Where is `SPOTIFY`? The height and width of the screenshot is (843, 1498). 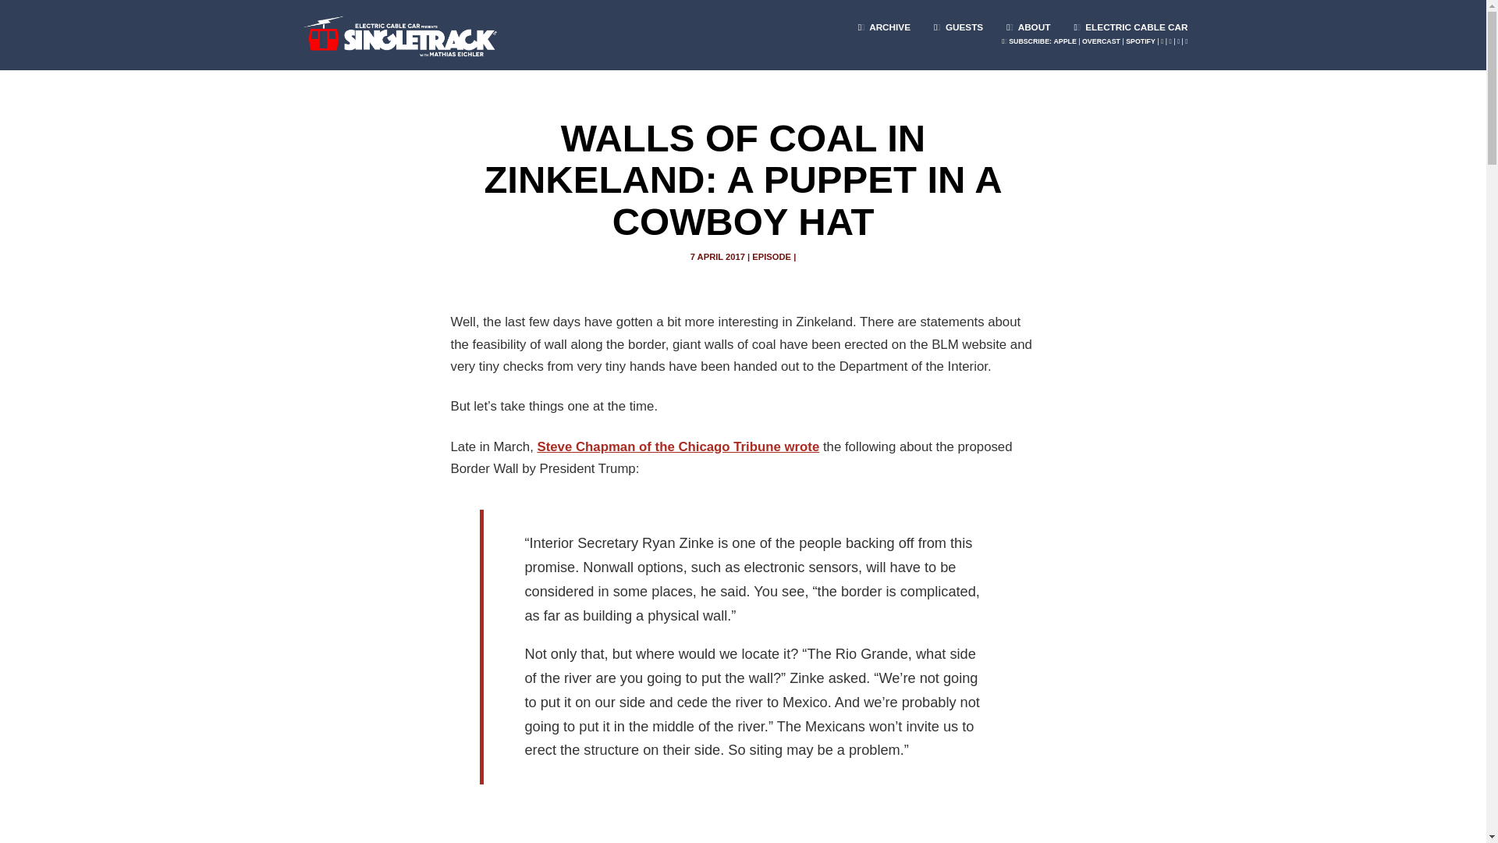
SPOTIFY is located at coordinates (1141, 41).